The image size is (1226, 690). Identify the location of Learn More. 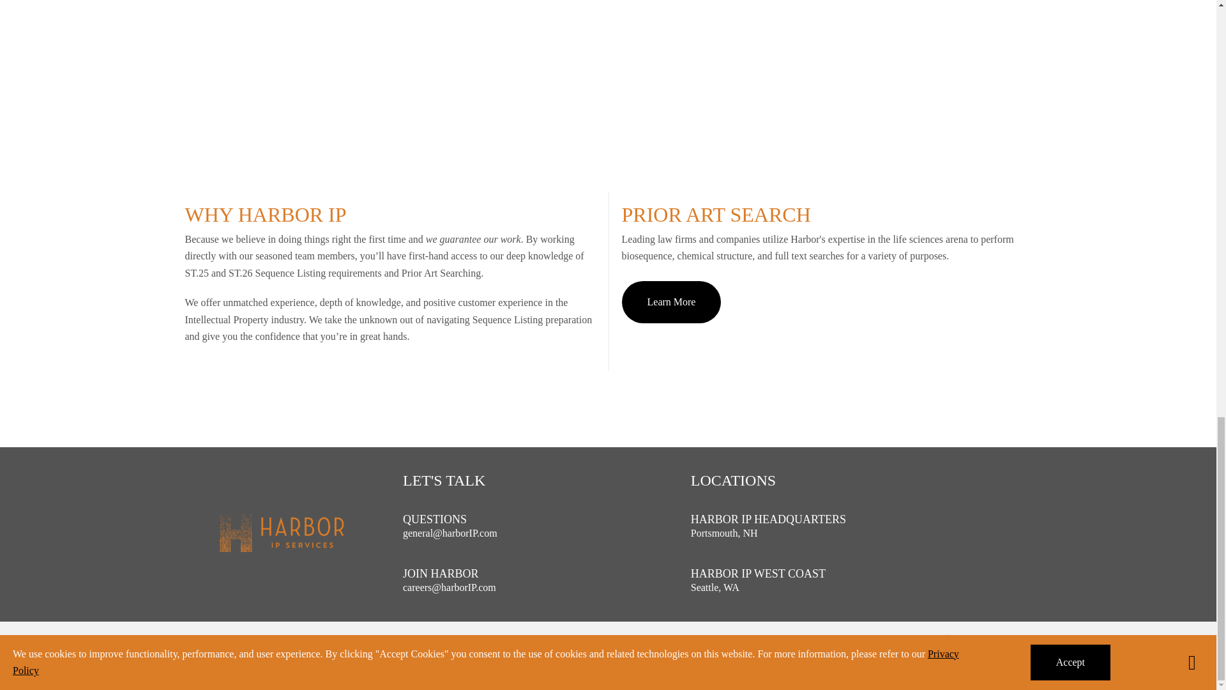
(672, 302).